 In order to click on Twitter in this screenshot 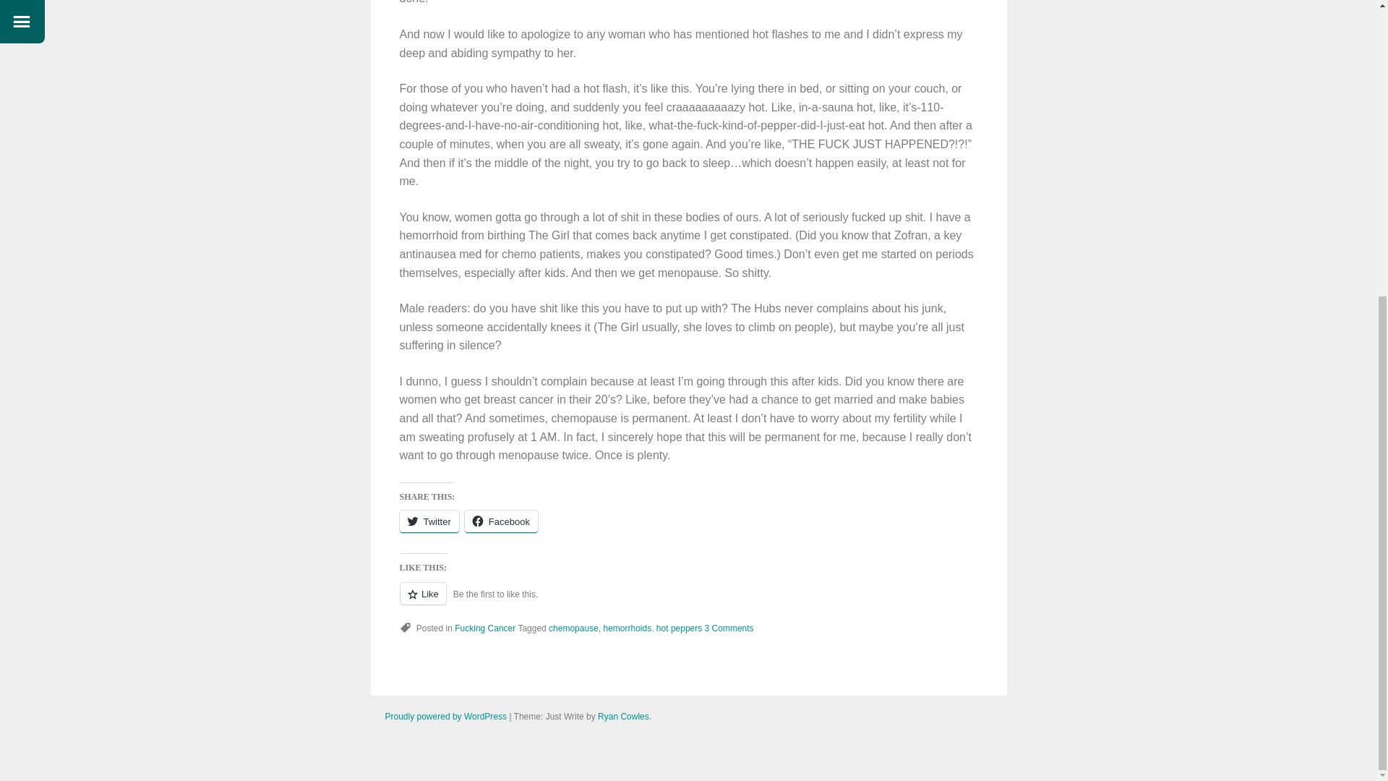, I will do `click(428, 521)`.